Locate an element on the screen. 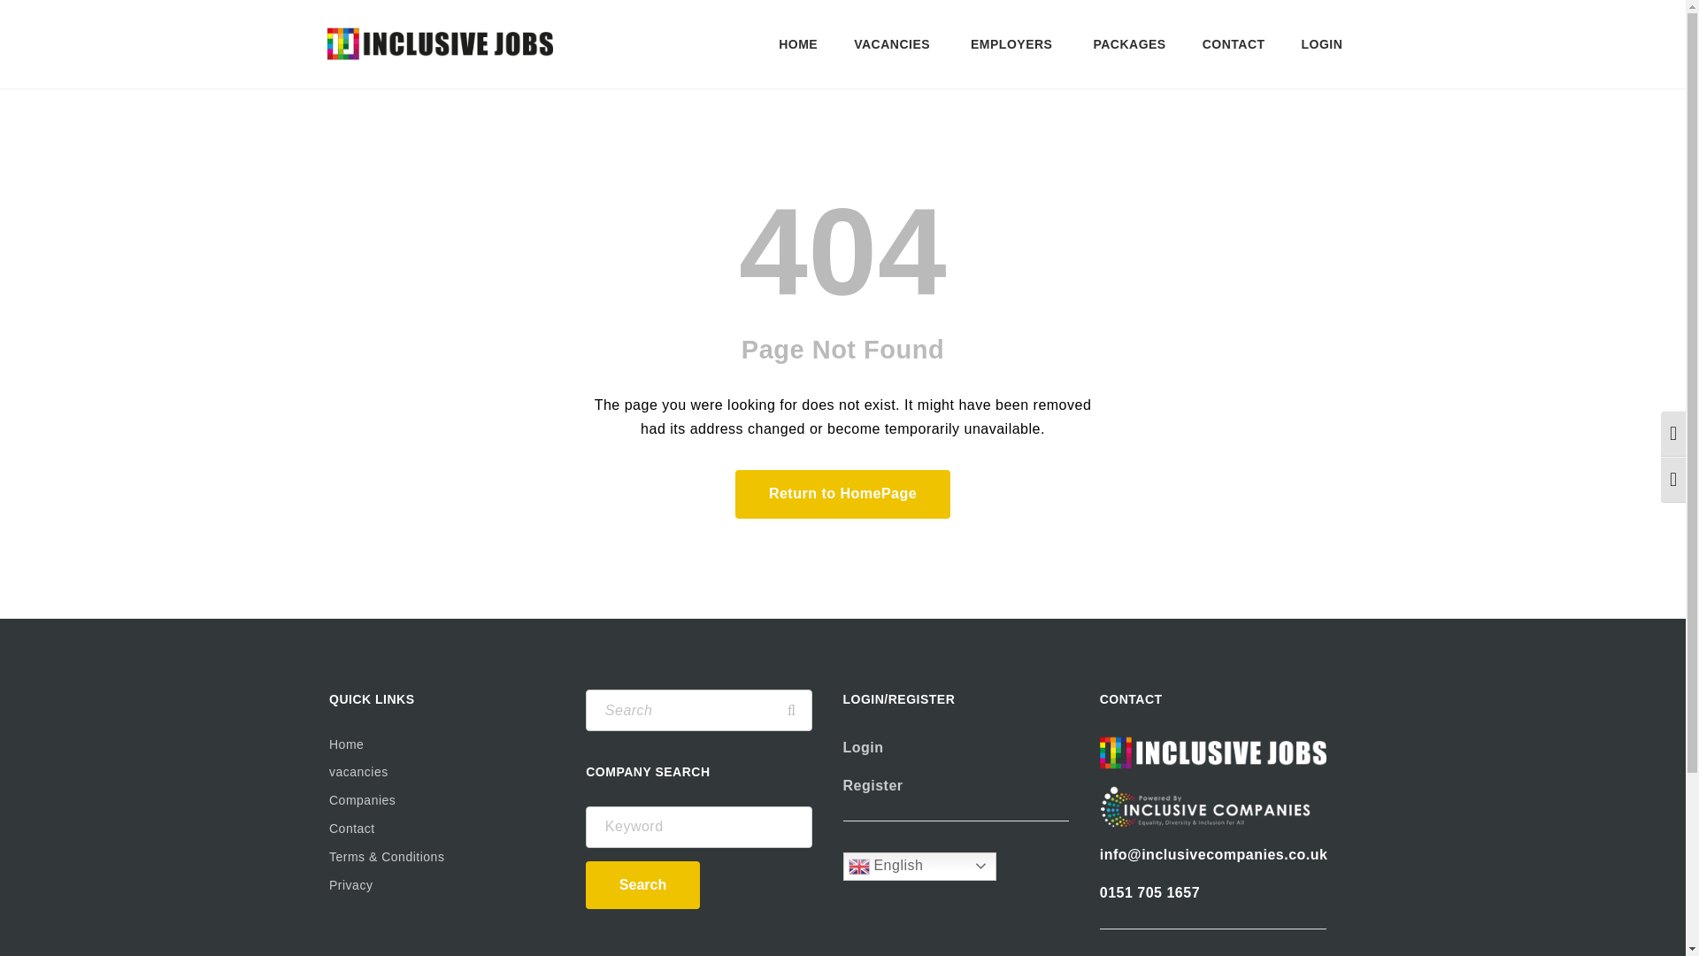  CONTACT is located at coordinates (1234, 44).